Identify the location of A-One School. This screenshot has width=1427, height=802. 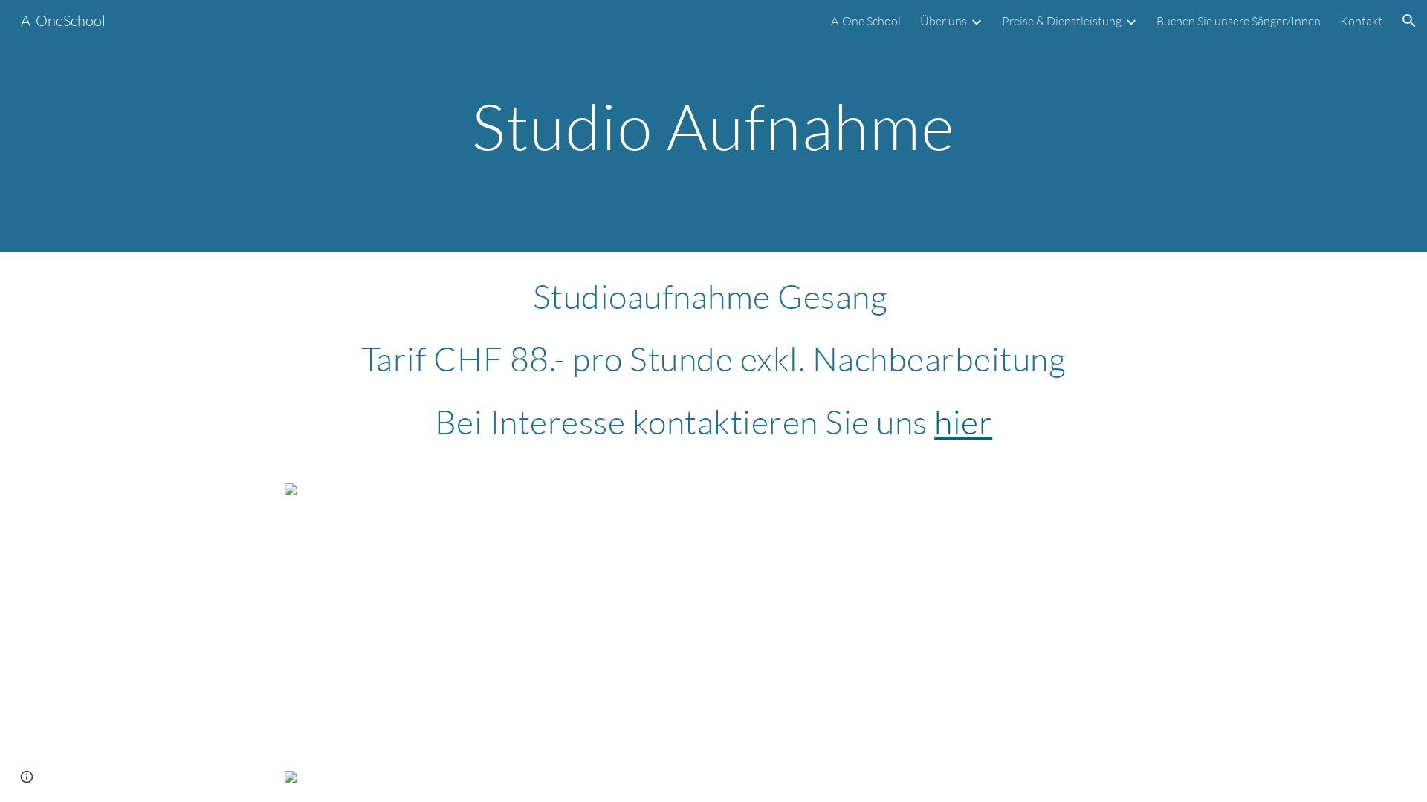
(866, 21).